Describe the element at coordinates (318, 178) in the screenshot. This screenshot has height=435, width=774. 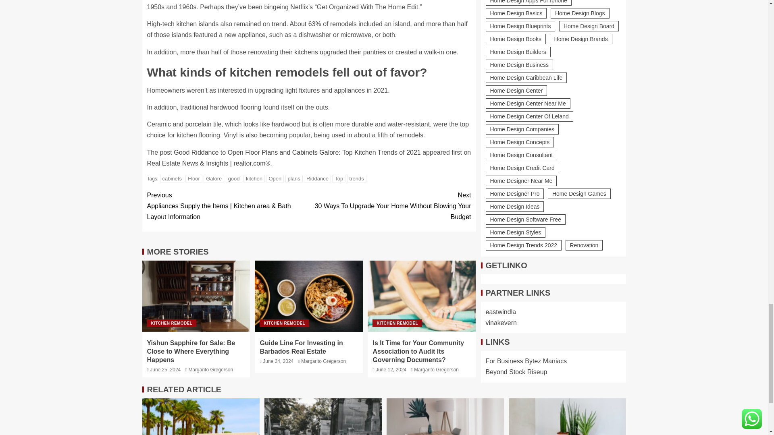
I see `Riddance` at that location.